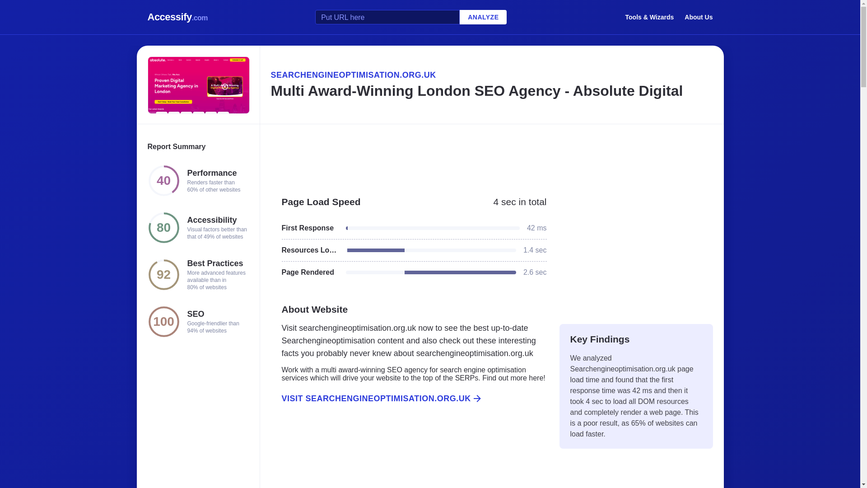 The image size is (867, 488). I want to click on About Us, so click(699, 17).